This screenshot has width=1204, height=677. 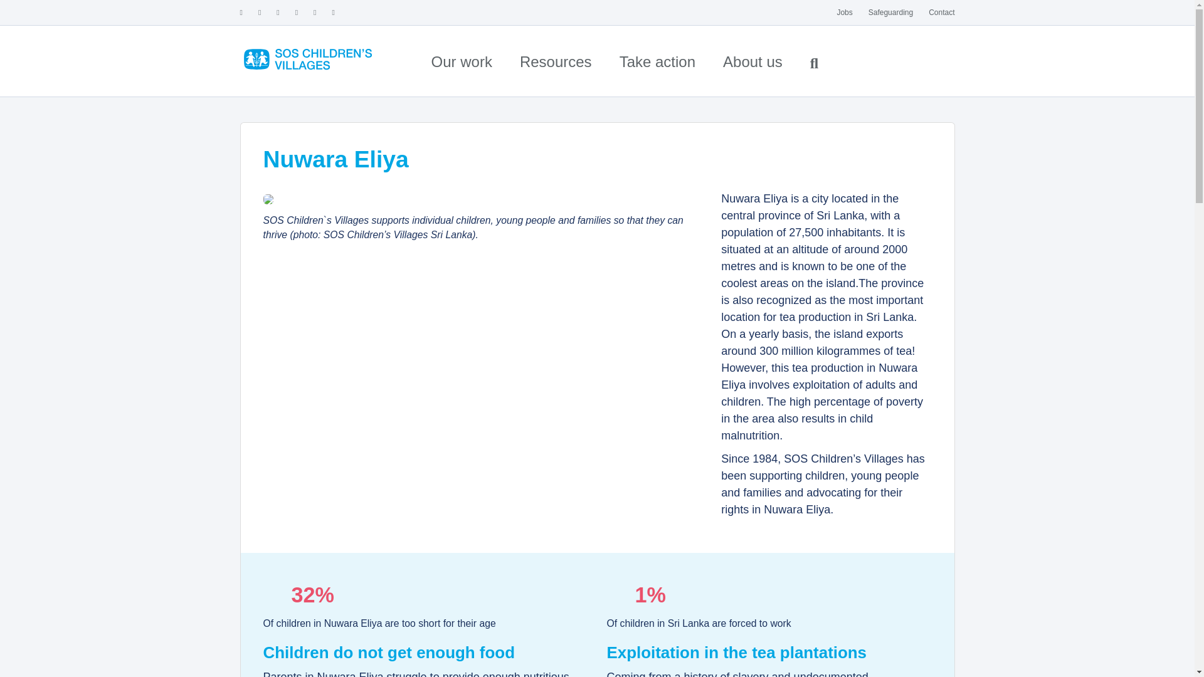 I want to click on Take action, so click(x=657, y=61).